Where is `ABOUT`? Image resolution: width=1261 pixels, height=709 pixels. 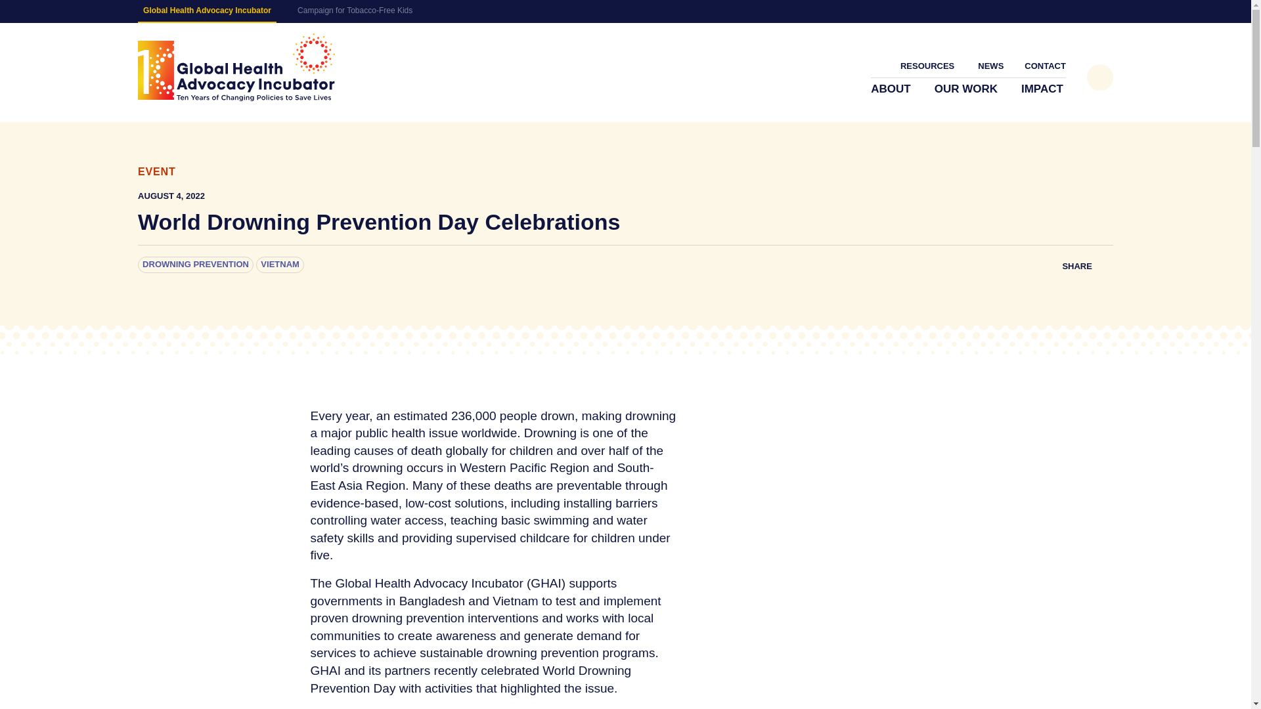
ABOUT is located at coordinates (892, 89).